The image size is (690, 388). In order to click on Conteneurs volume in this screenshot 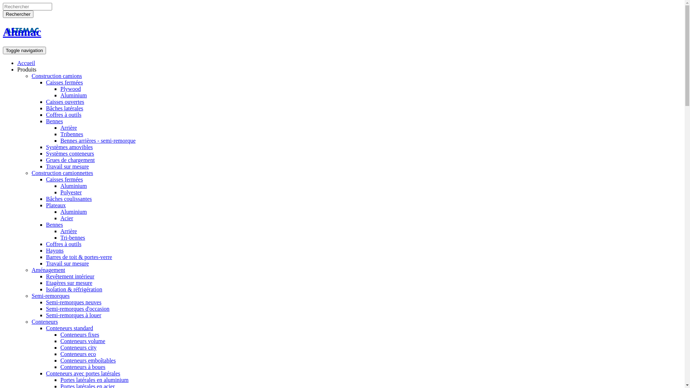, I will do `click(83, 341)`.